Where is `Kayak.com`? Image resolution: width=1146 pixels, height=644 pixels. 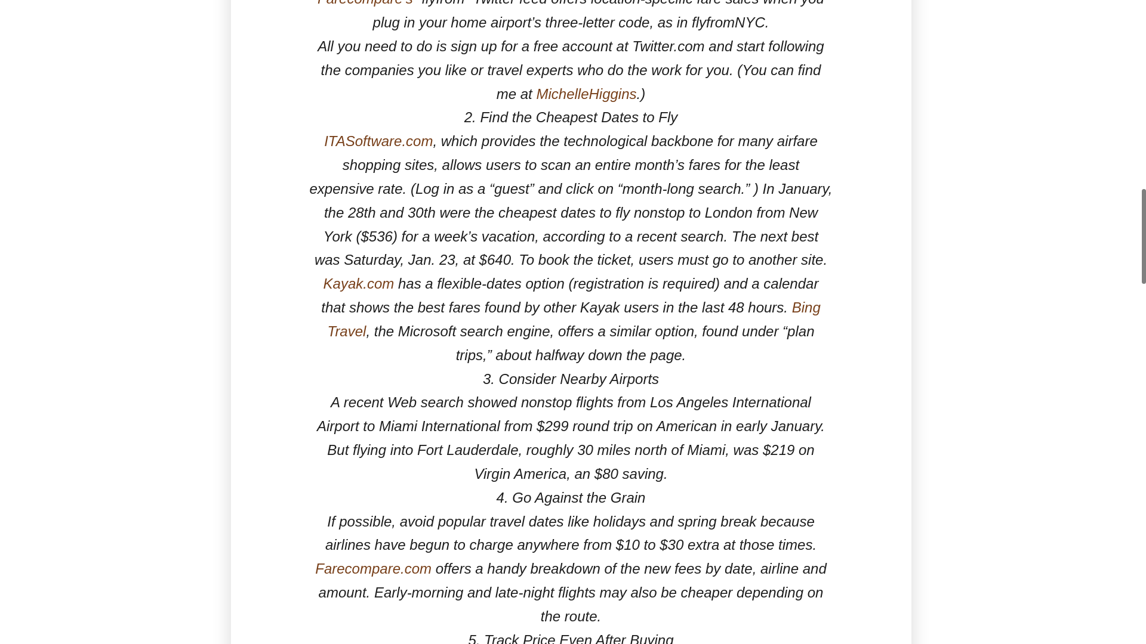 Kayak.com is located at coordinates (358, 284).